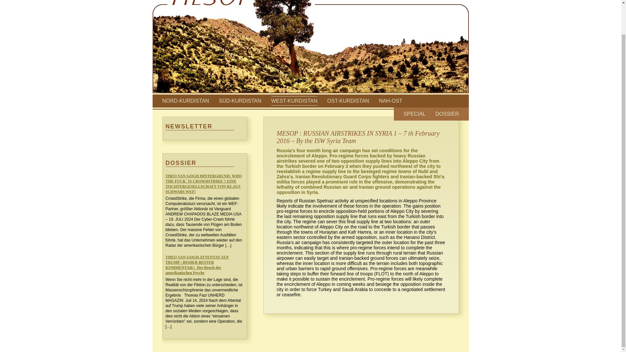 This screenshot has width=626, height=352. I want to click on SPECIAL, so click(415, 114).